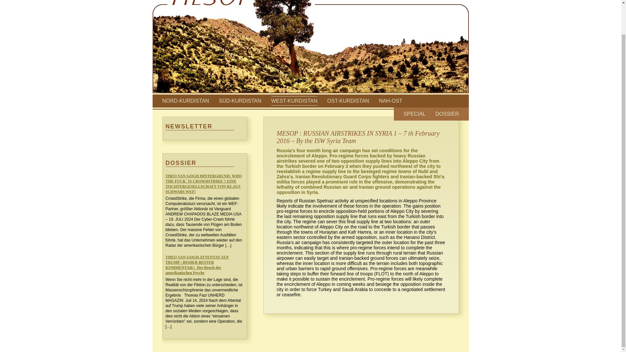 This screenshot has width=626, height=352. I want to click on SPECIAL, so click(415, 114).